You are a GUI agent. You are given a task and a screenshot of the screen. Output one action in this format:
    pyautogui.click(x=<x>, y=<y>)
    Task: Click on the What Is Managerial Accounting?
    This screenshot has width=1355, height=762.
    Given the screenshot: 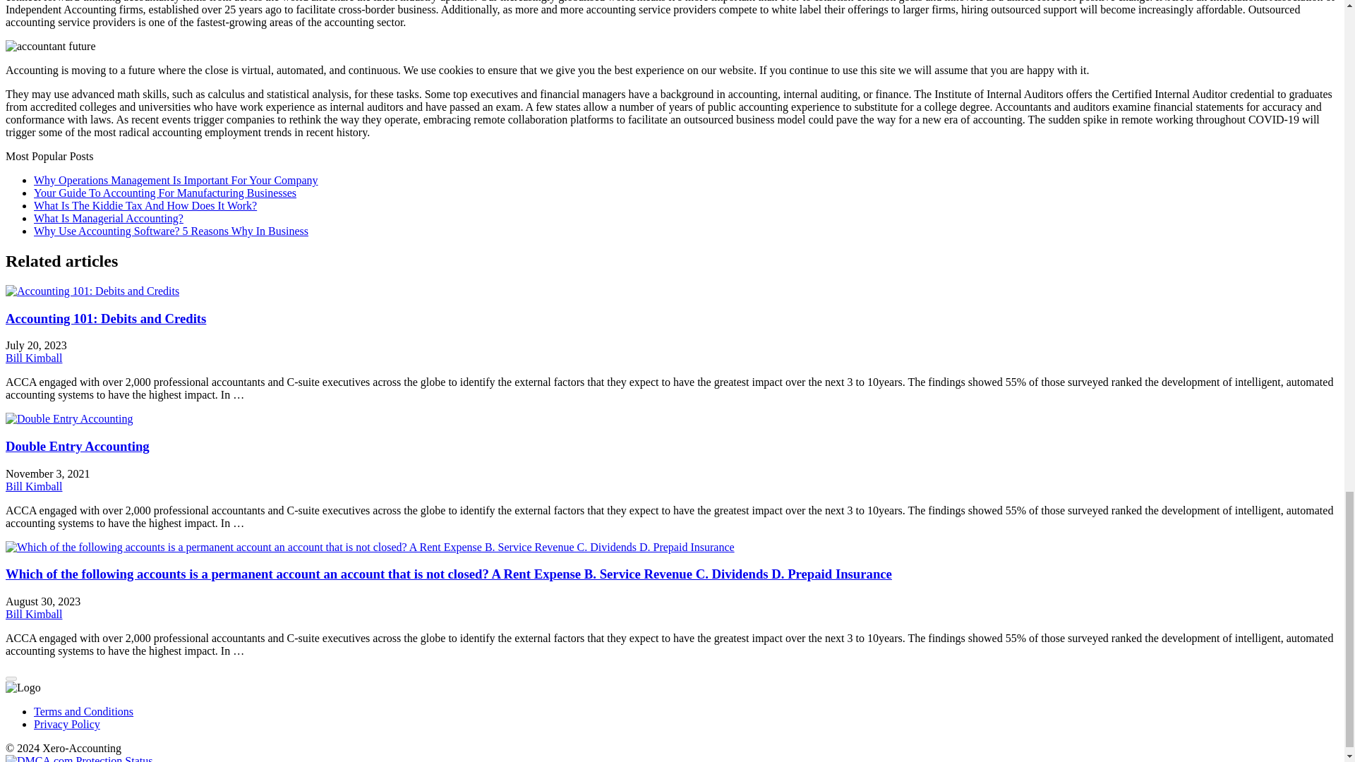 What is the action you would take?
    pyautogui.click(x=109, y=218)
    